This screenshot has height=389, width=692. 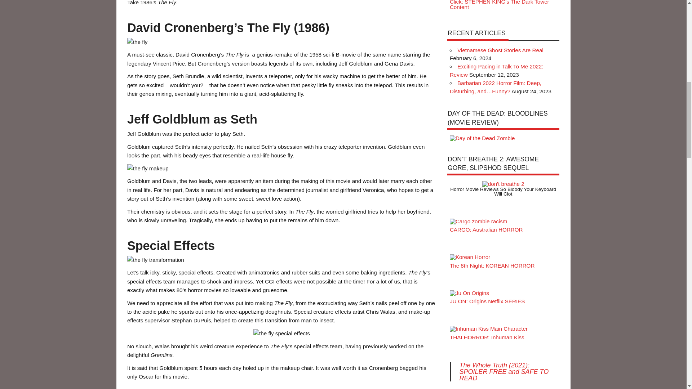 What do you see at coordinates (500, 50) in the screenshot?
I see `Vietnamese Ghost Stories Are Real` at bounding box center [500, 50].